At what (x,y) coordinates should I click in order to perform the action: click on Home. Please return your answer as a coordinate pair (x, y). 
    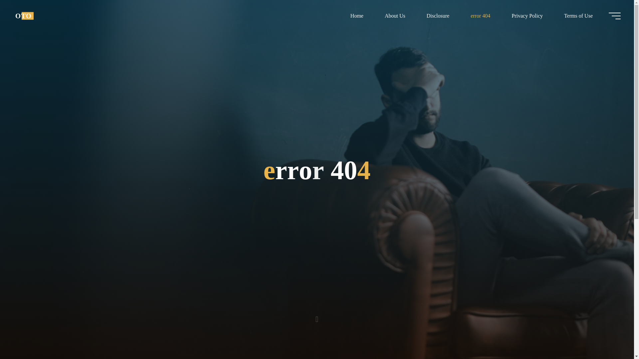
    Looking at the image, I should click on (357, 16).